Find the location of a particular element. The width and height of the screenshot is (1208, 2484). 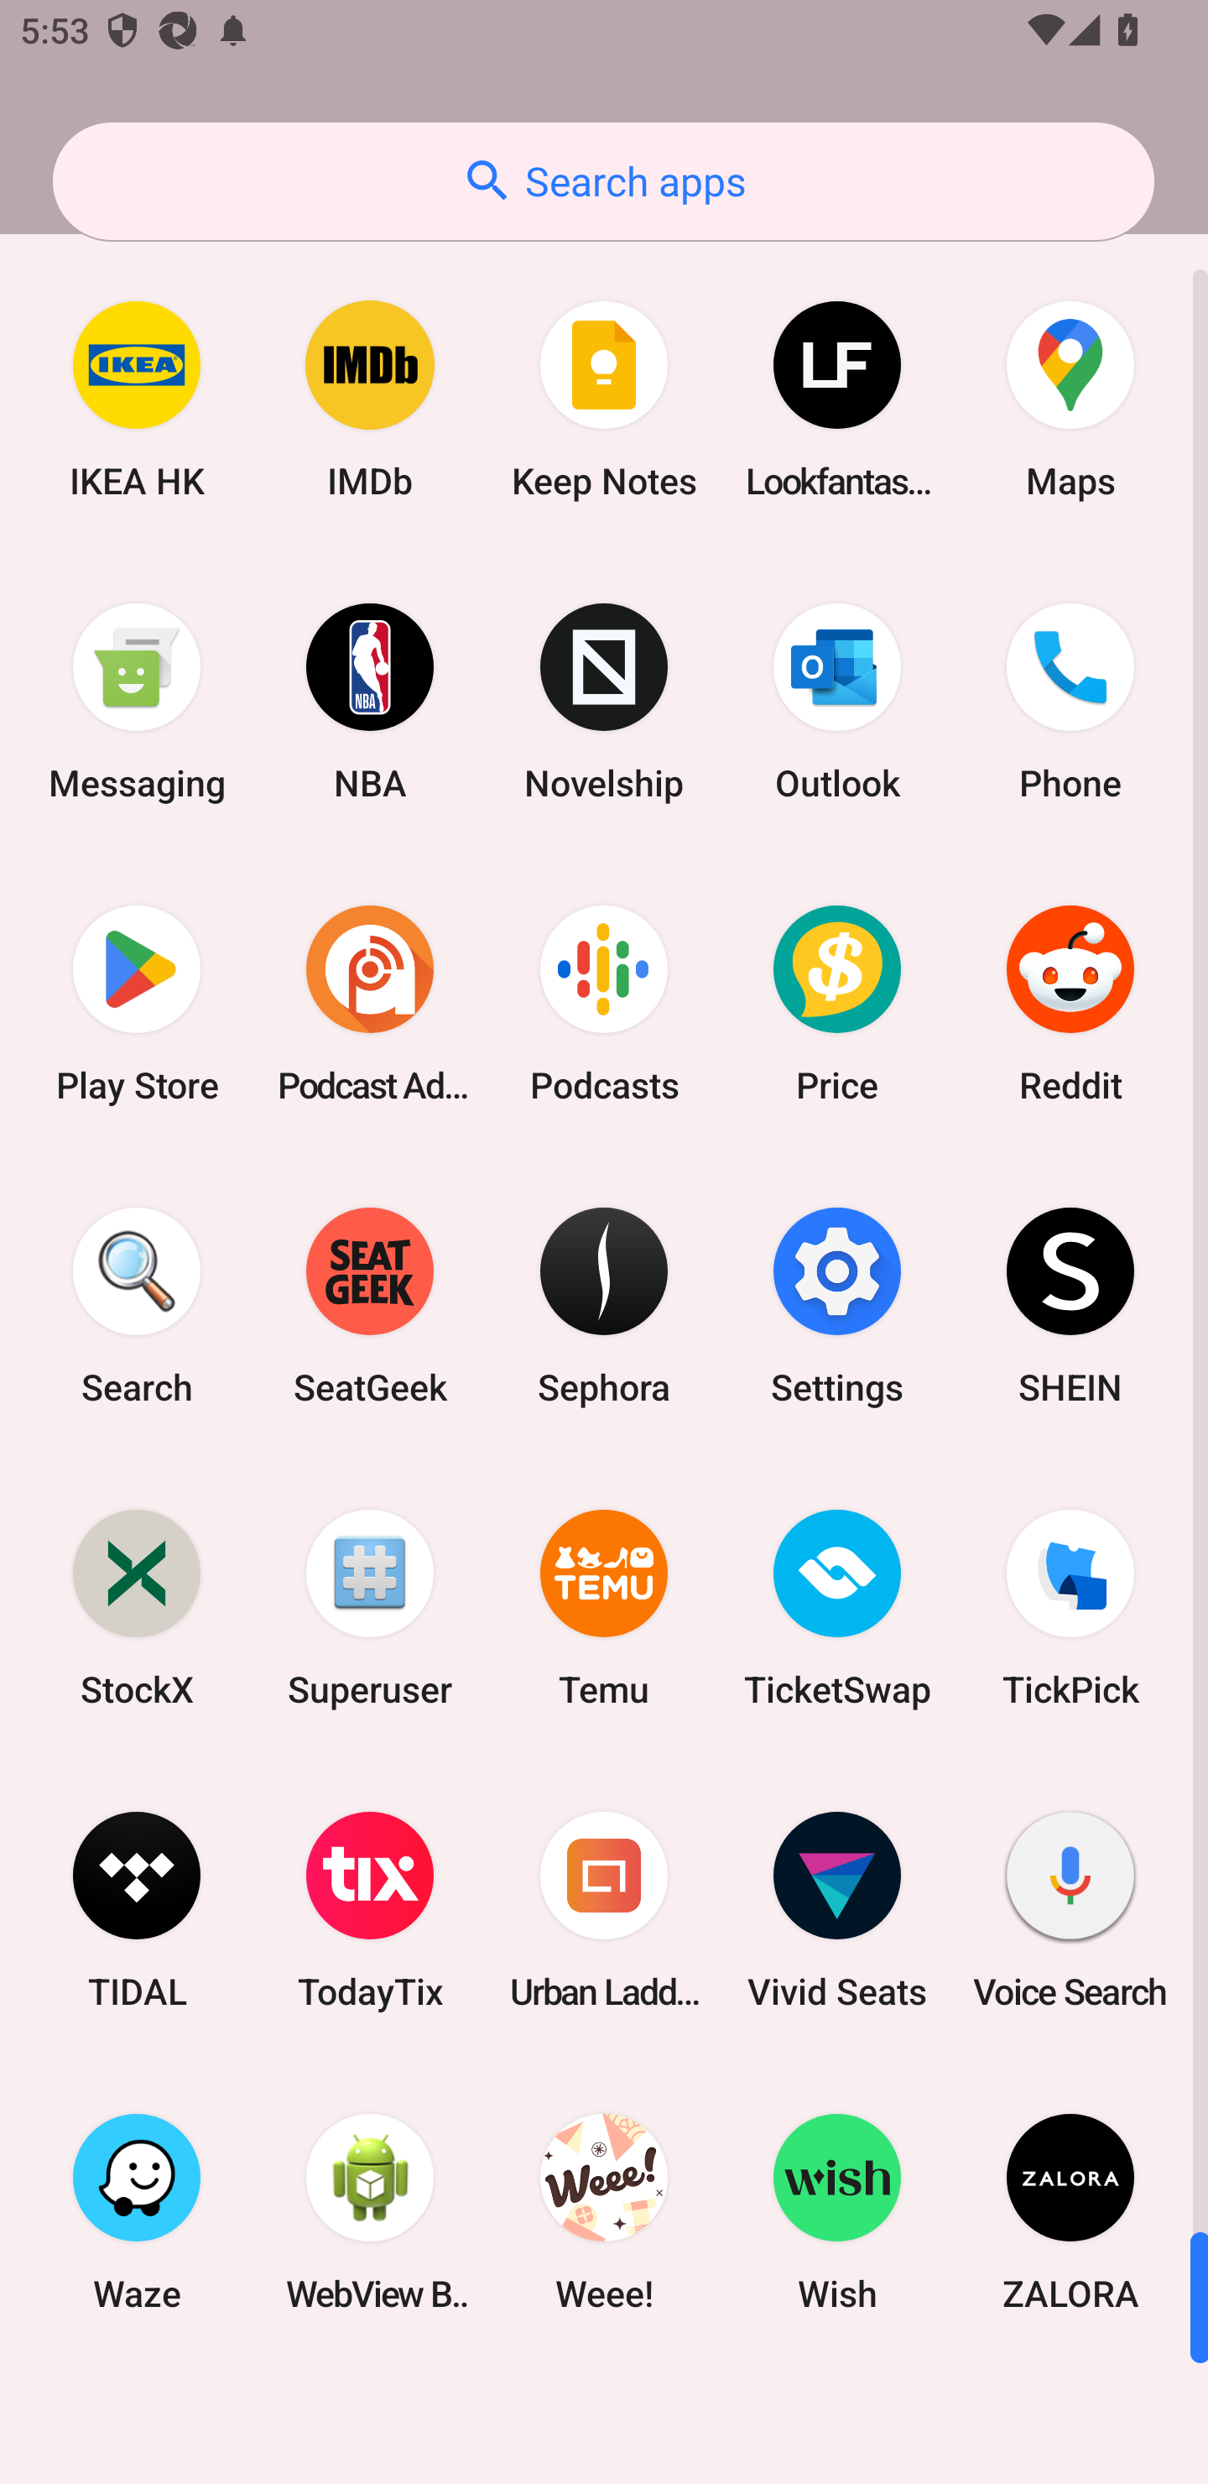

Settings is located at coordinates (837, 1305).